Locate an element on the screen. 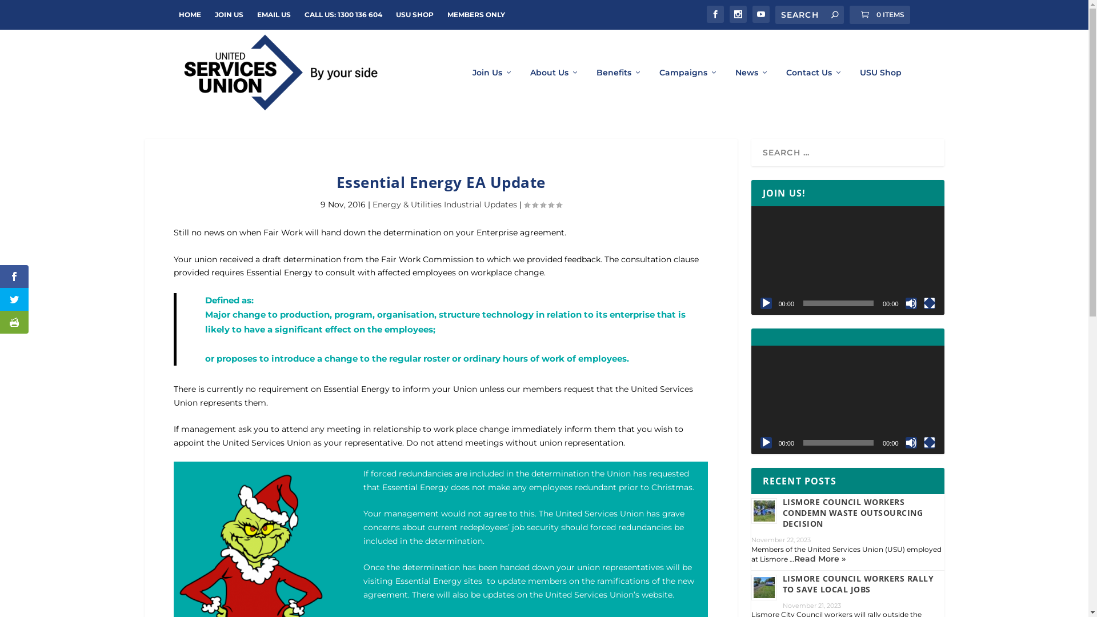  Contact Us is located at coordinates (815, 91).